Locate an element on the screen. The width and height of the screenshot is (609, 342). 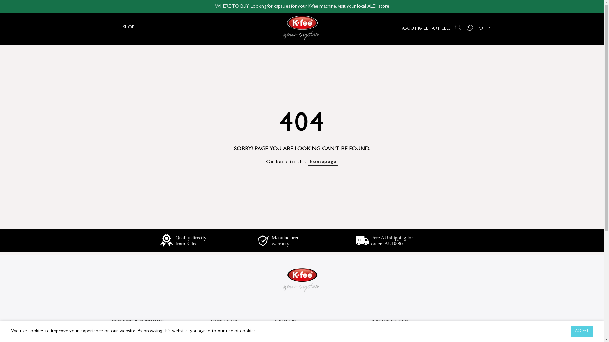
SHOP is located at coordinates (132, 28).